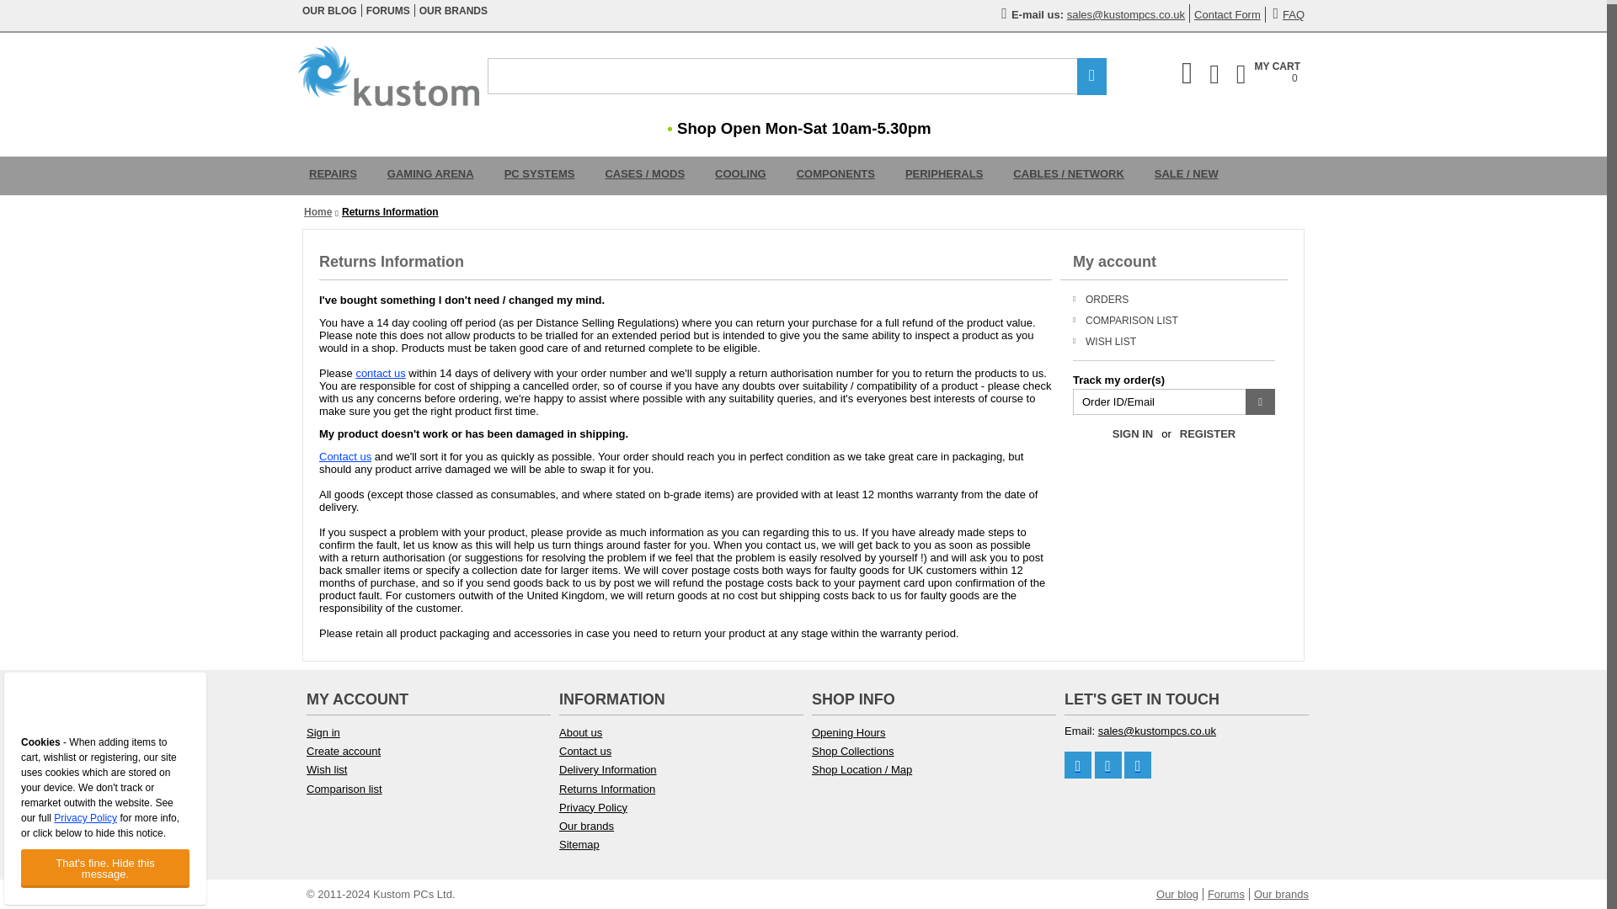 This screenshot has height=909, width=1617. Describe the element at coordinates (797, 76) in the screenshot. I see `FAQ` at that location.